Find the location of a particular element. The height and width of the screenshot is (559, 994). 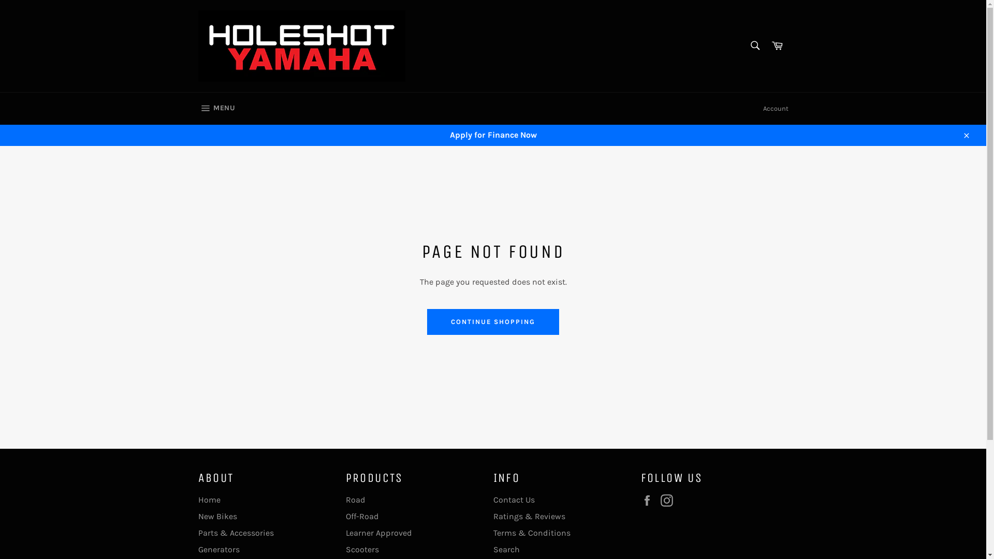

Scooters is located at coordinates (362, 550).